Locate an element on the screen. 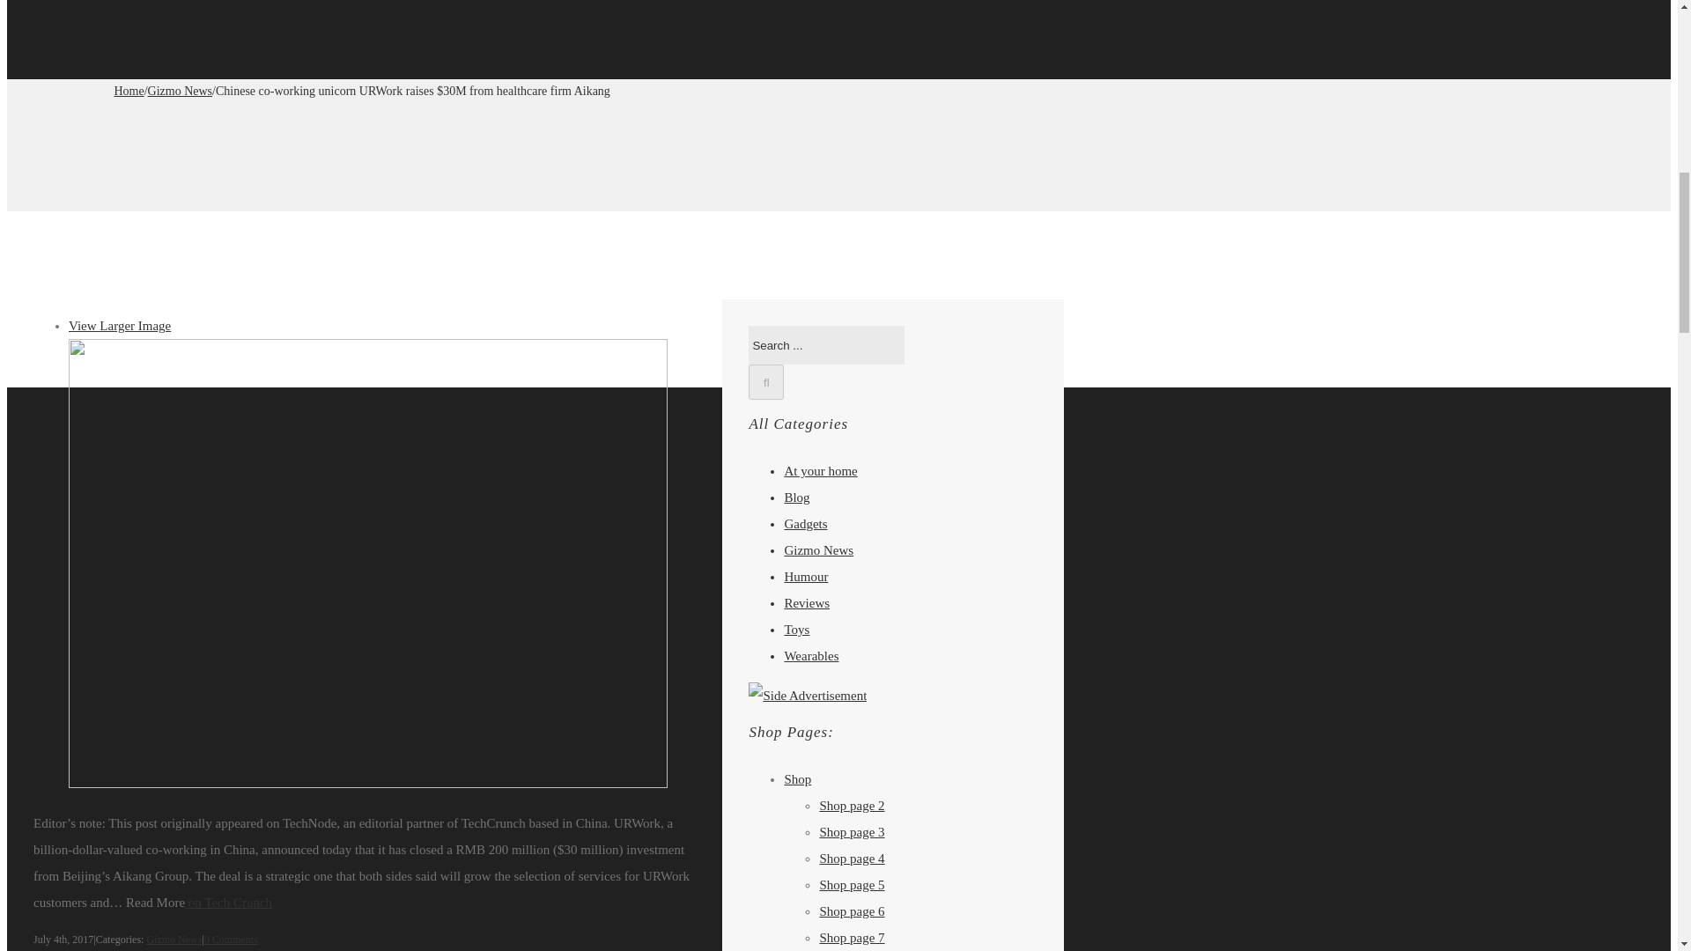  on Tech Crunch is located at coordinates (228, 902).